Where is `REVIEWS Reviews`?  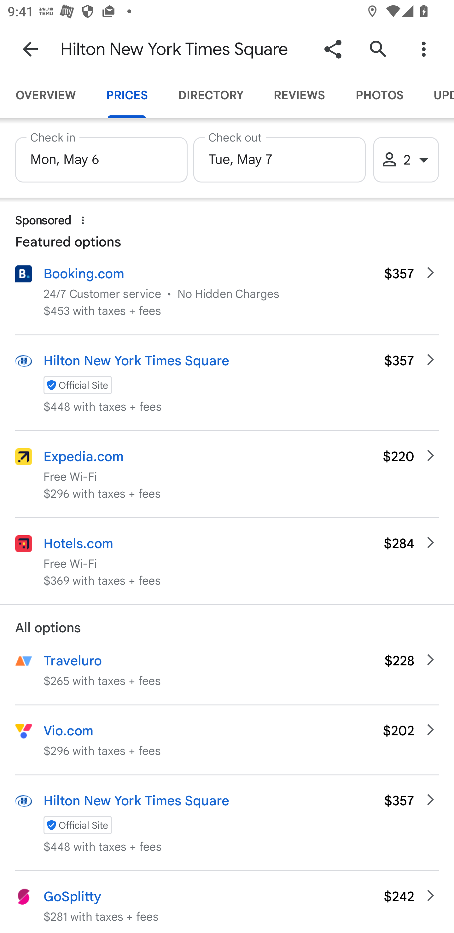
REVIEWS Reviews is located at coordinates (299, 95).